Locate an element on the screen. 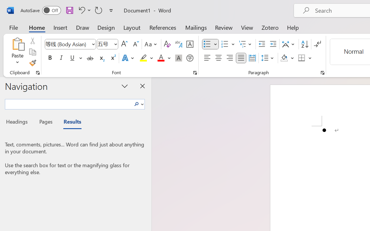 Image resolution: width=370 pixels, height=231 pixels. Pages is located at coordinates (45, 122).